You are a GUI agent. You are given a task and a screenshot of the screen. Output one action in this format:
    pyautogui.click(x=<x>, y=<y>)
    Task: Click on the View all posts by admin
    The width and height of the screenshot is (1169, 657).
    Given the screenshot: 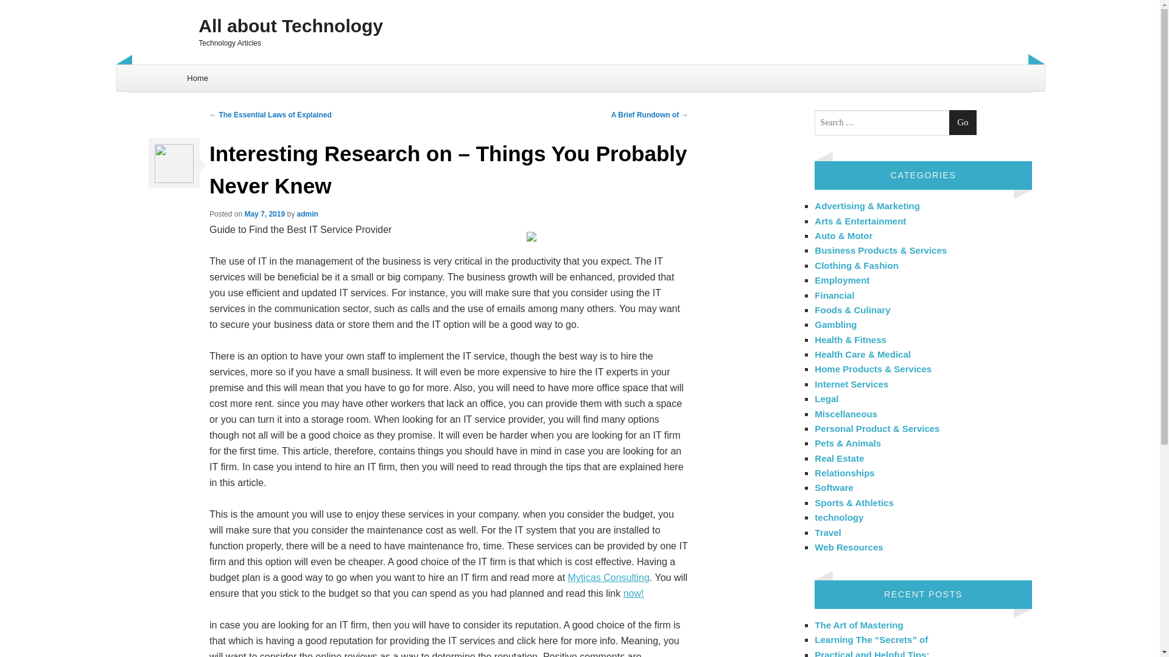 What is the action you would take?
    pyautogui.click(x=307, y=214)
    